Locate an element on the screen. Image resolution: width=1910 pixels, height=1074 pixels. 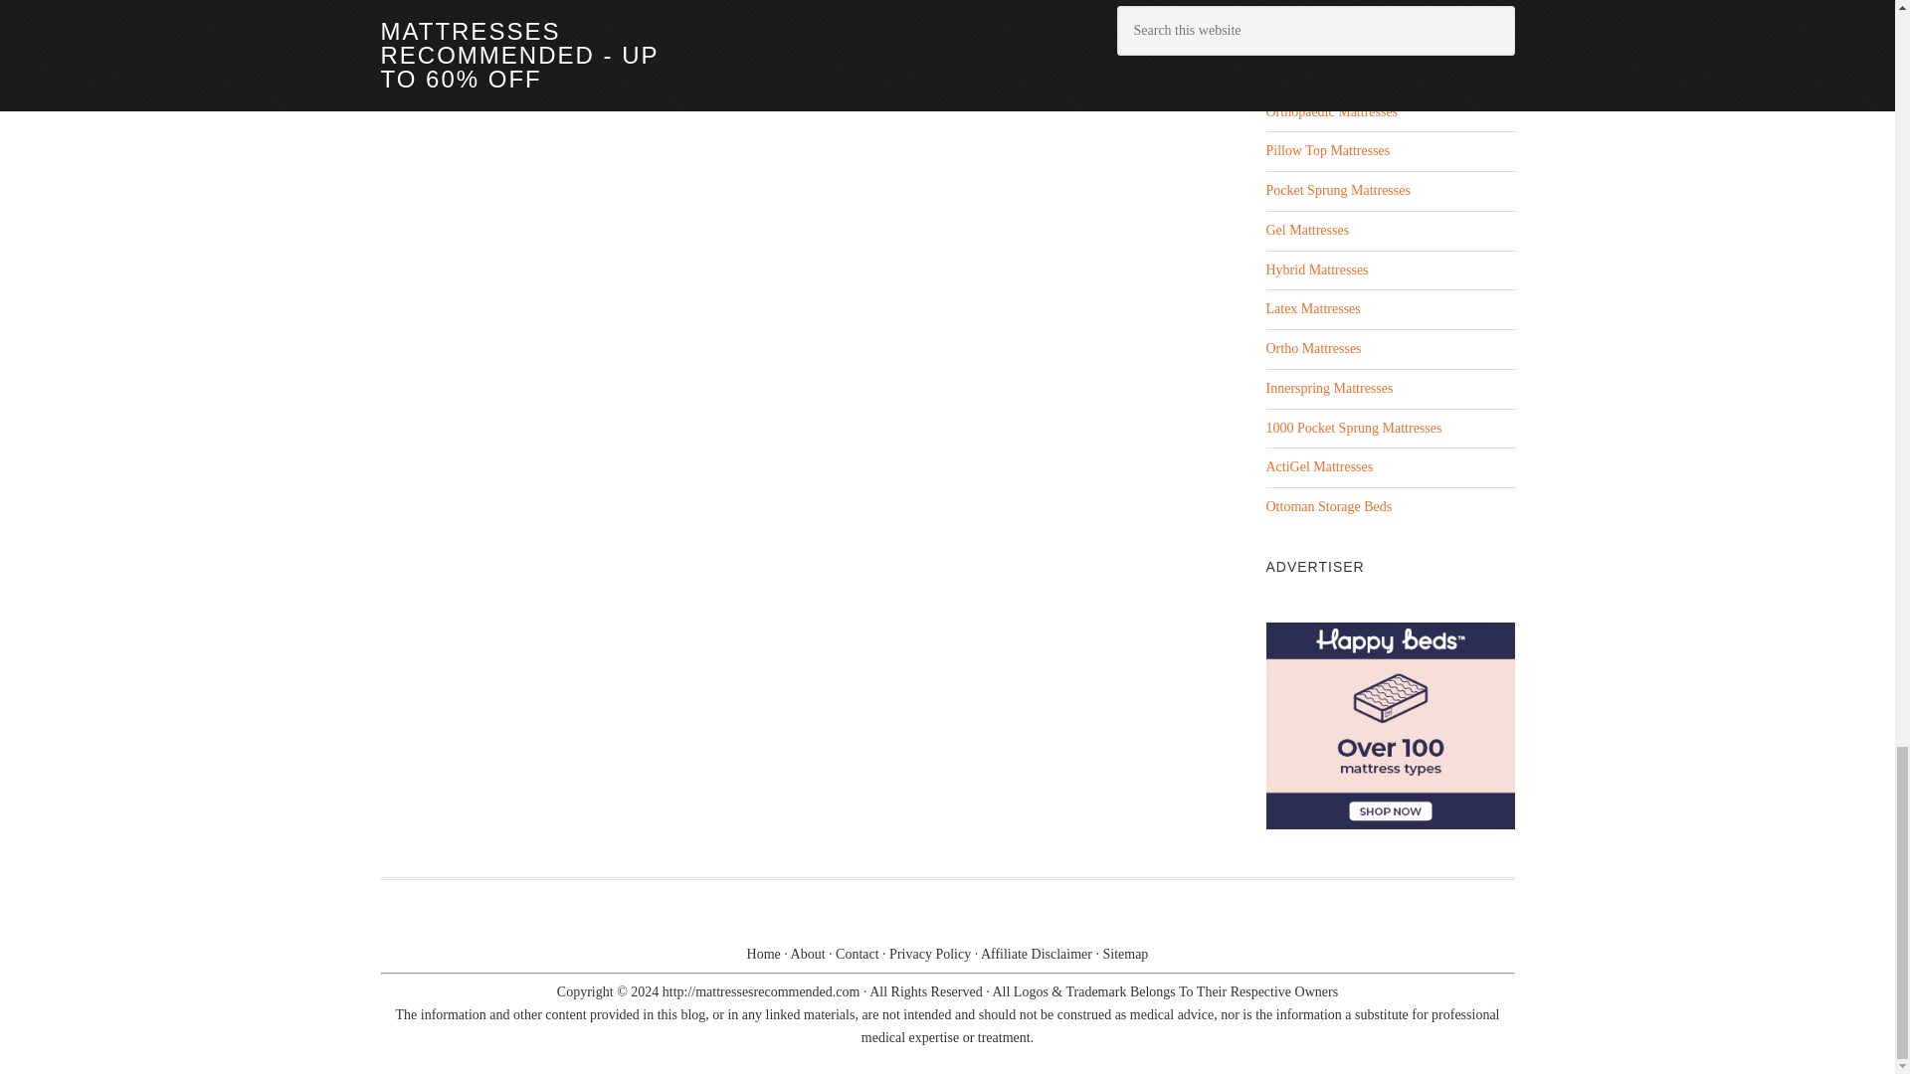
Gel Mattresses is located at coordinates (1306, 229).